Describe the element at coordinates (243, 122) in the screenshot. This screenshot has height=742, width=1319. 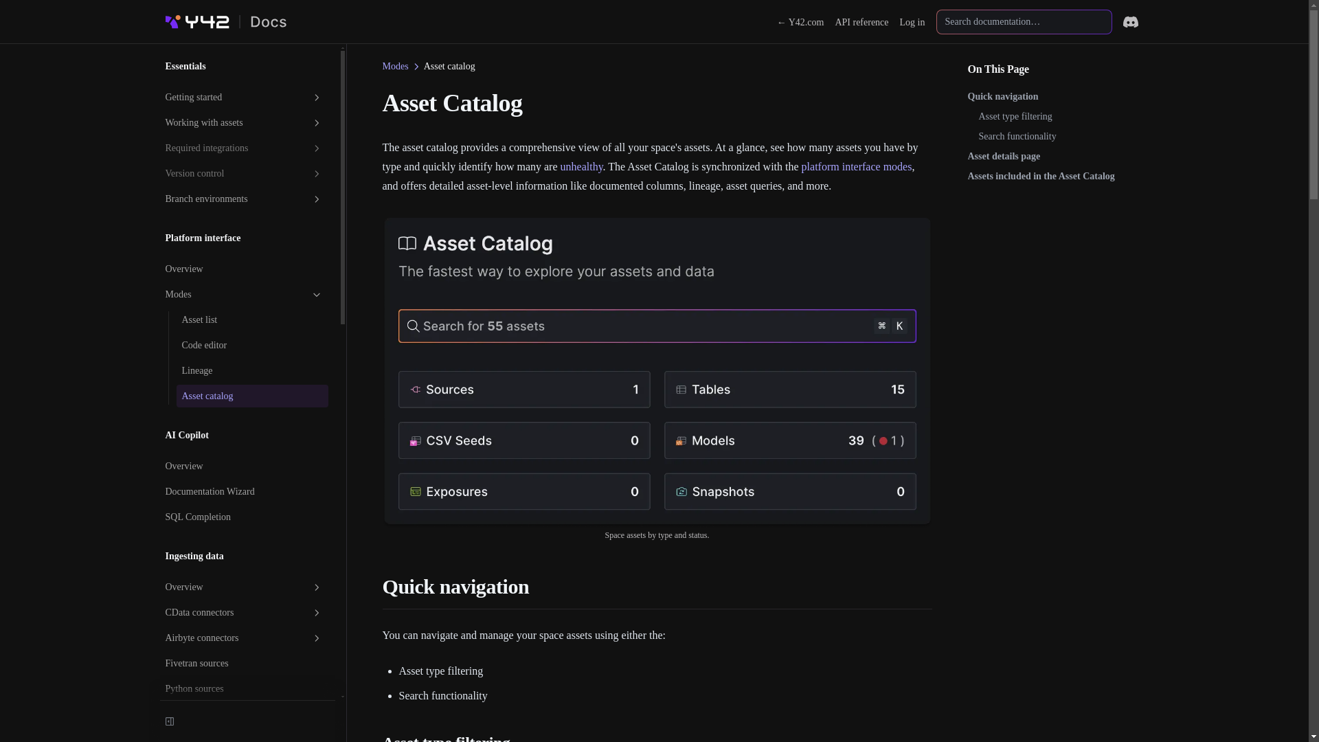
I see `Working with assets` at that location.